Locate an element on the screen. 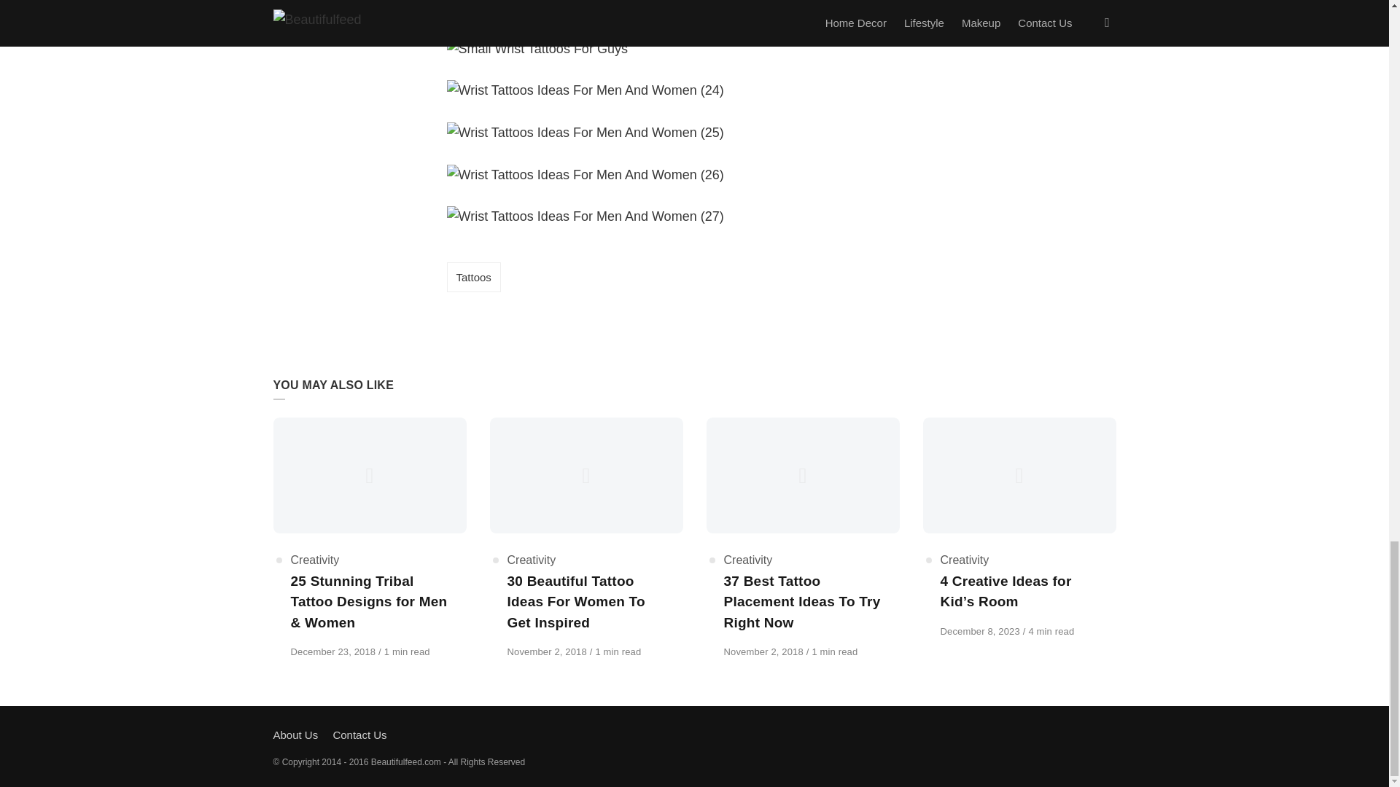  Tattoos is located at coordinates (472, 277).